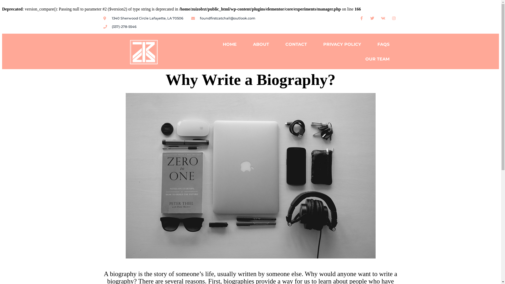 This screenshot has height=284, width=505. I want to click on HOME, so click(230, 44).